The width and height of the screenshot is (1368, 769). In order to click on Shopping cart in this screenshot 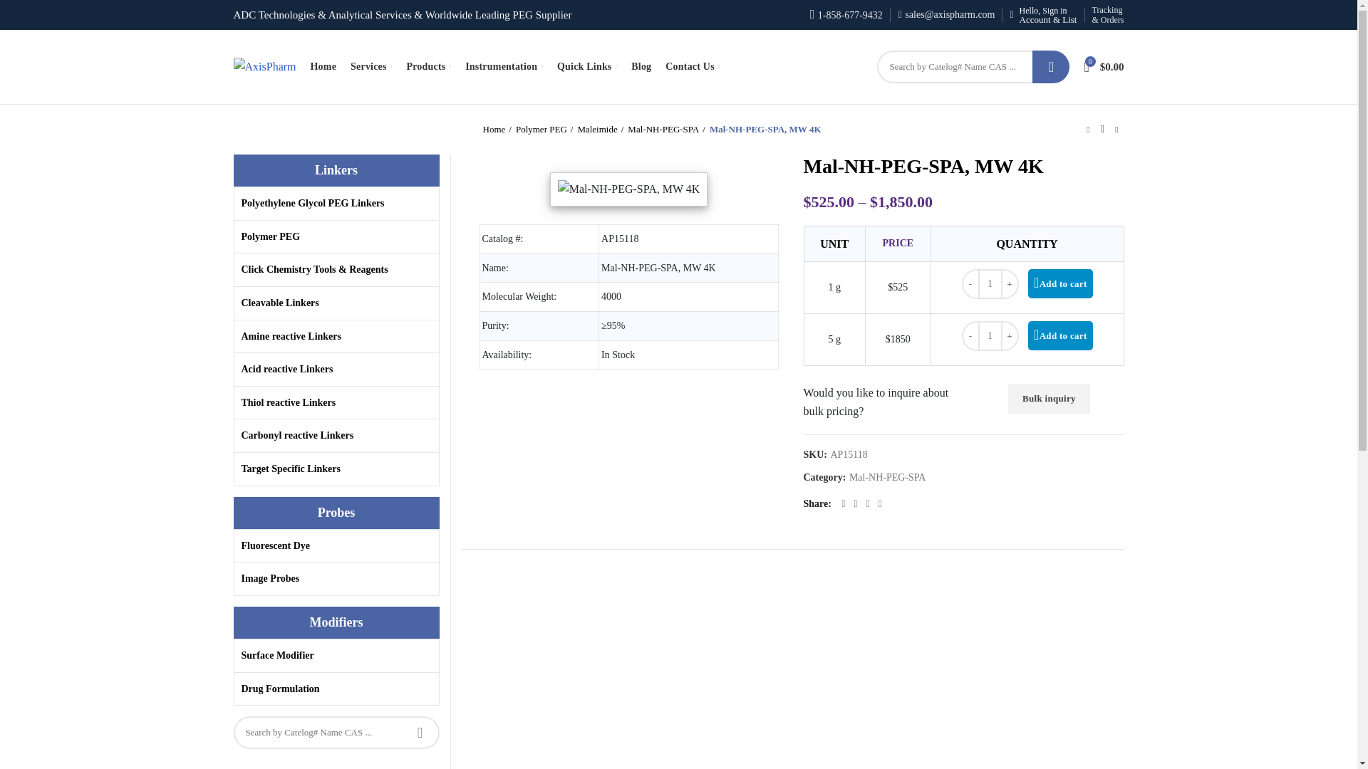, I will do `click(1104, 67)`.